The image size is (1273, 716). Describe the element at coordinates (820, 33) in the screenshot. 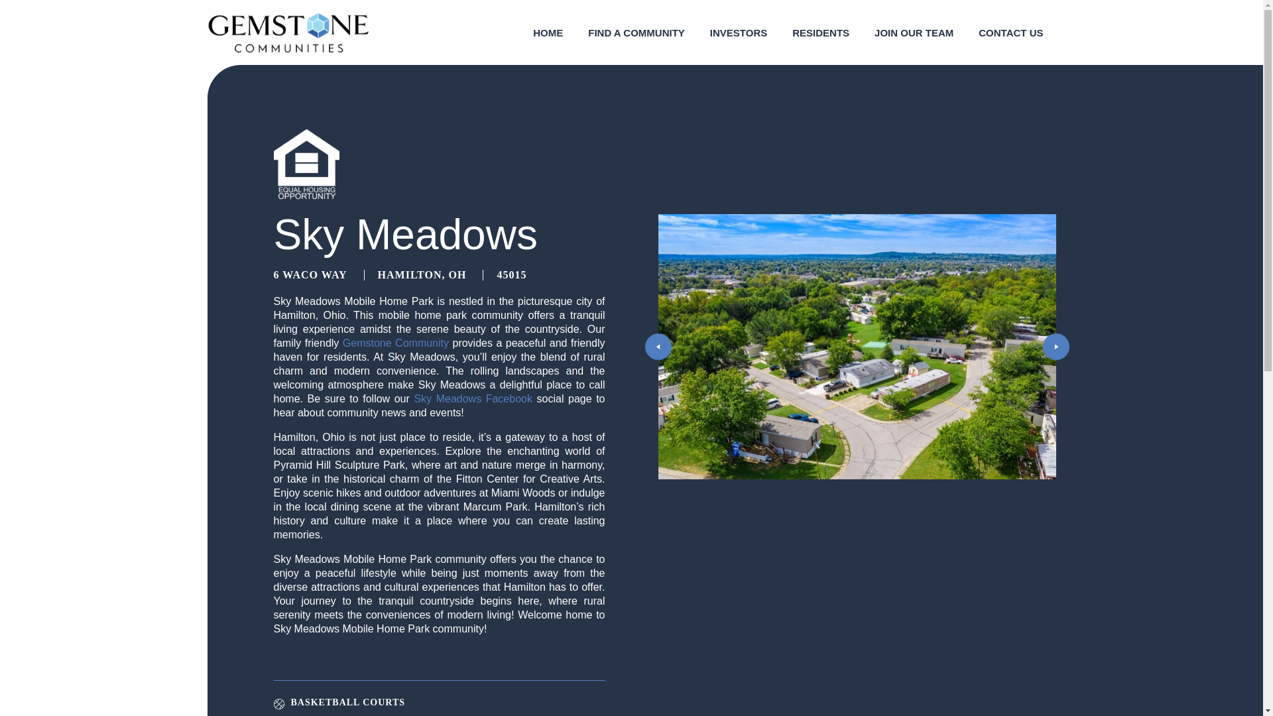

I see `RESIDENTS` at that location.